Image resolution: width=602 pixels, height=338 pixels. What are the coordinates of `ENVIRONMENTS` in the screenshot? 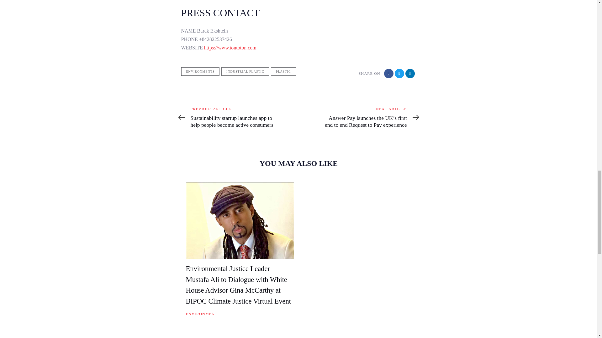 It's located at (200, 71).